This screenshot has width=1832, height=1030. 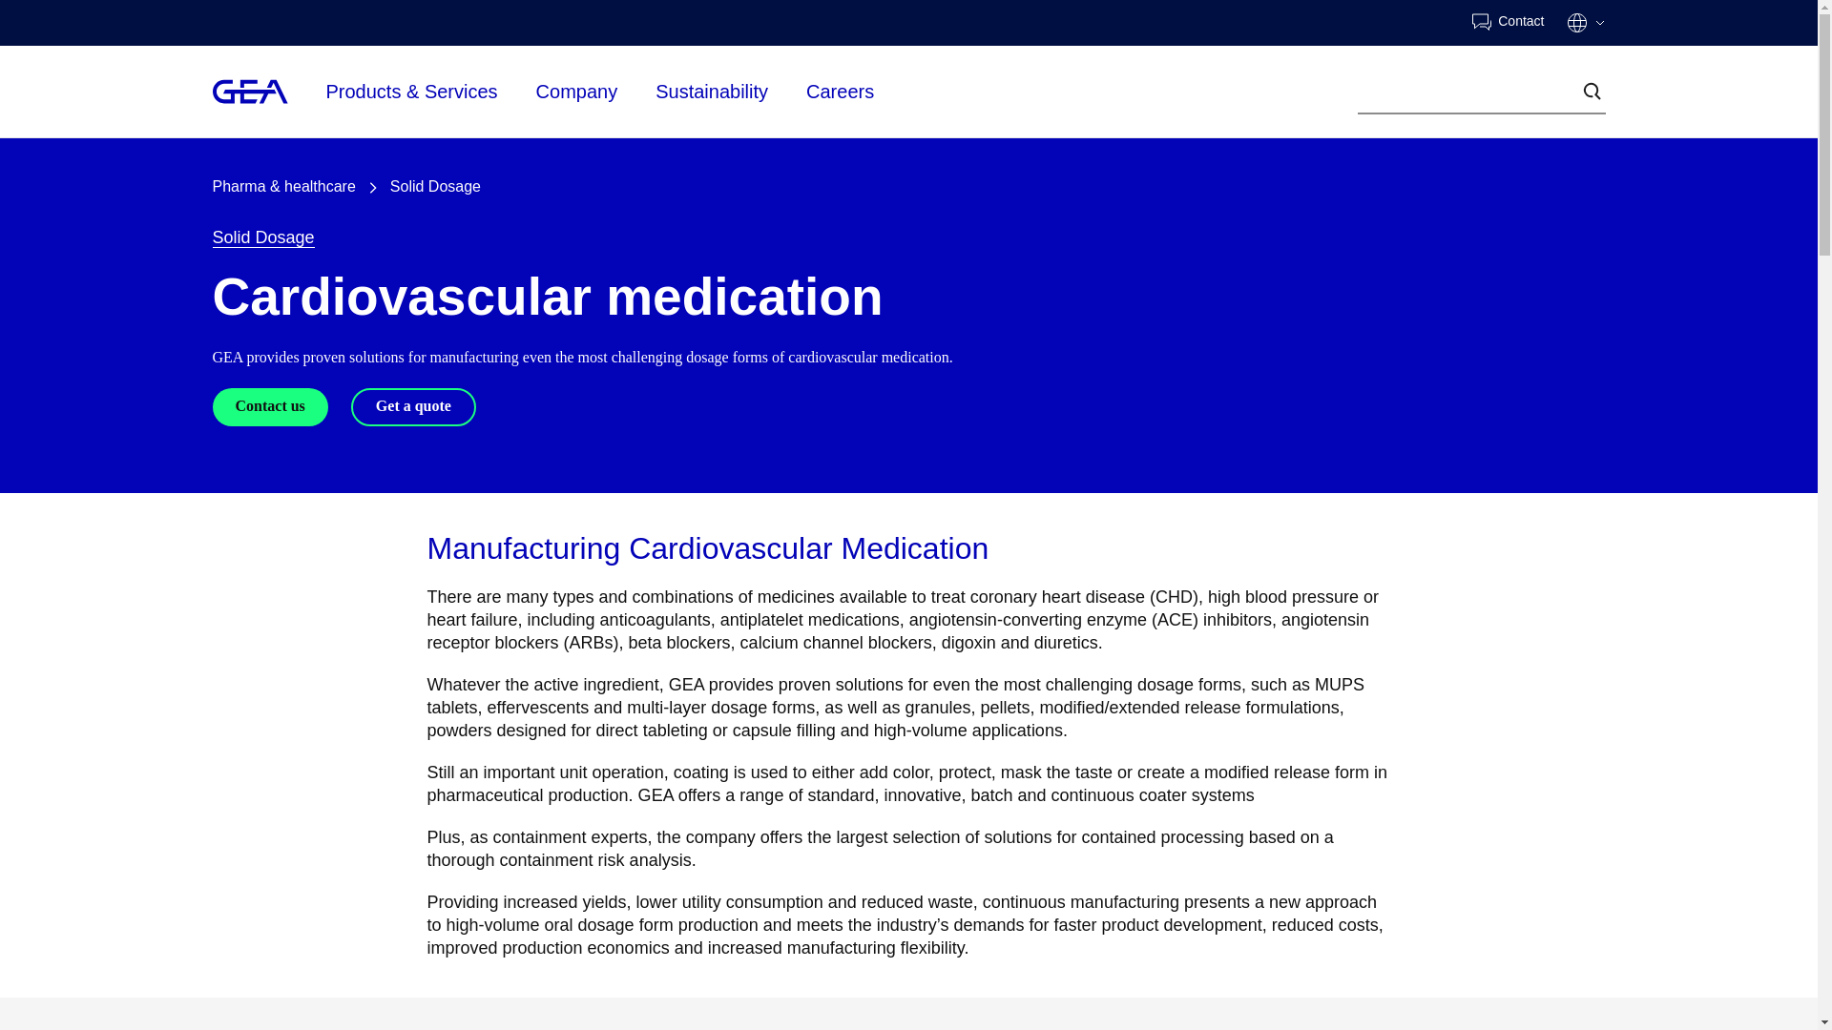 I want to click on Contact, so click(x=1508, y=23).